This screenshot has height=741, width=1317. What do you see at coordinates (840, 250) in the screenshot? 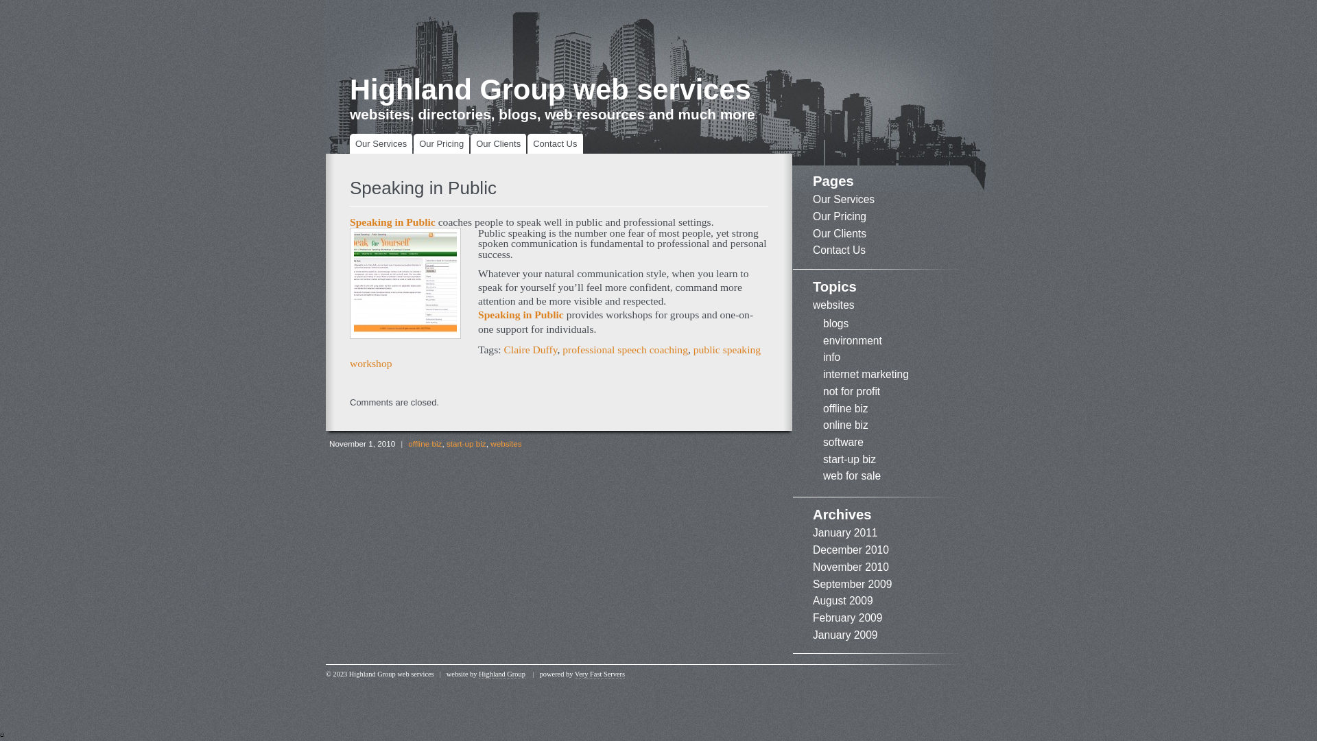
I see `Contact Us` at bounding box center [840, 250].